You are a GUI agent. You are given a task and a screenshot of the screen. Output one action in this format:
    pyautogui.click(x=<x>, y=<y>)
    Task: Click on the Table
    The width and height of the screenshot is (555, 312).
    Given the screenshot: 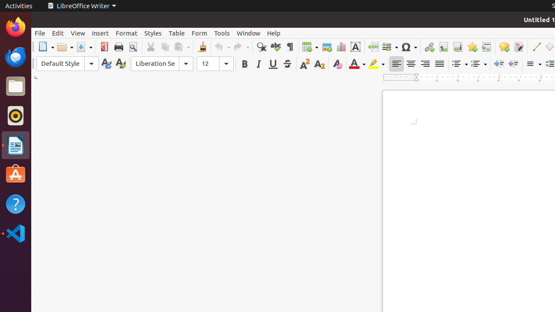 What is the action you would take?
    pyautogui.click(x=177, y=33)
    